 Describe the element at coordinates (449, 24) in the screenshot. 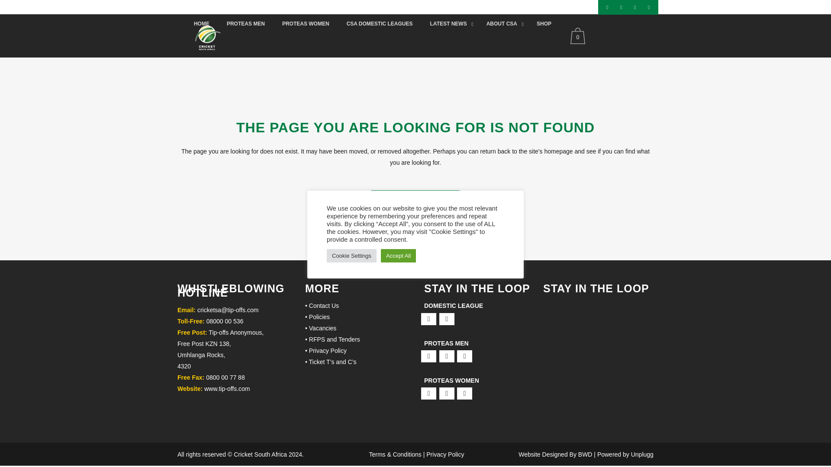

I see `LATEST NEWS` at that location.